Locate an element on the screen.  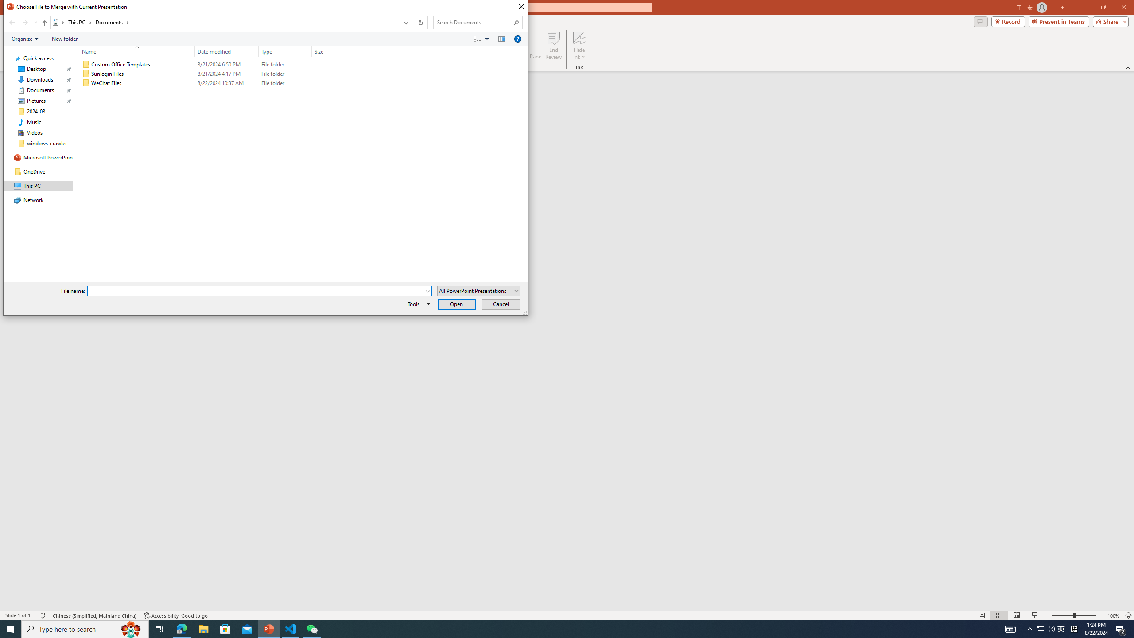
Class: UIImage is located at coordinates (35, 23).